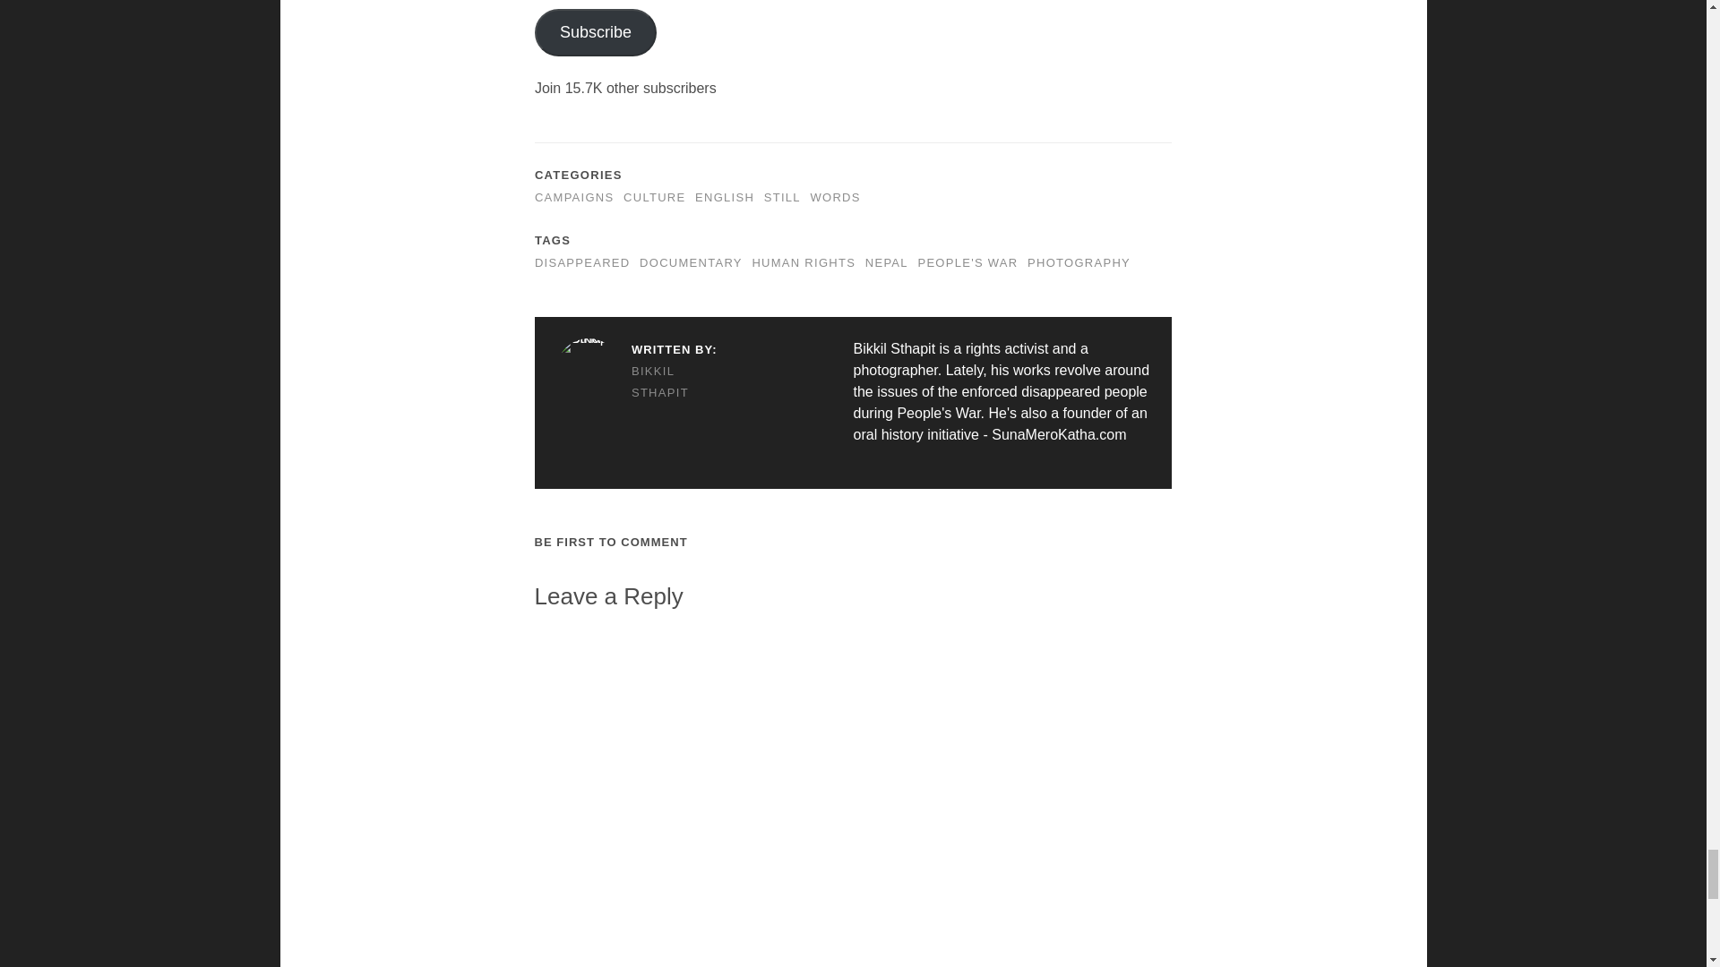 This screenshot has height=967, width=1720. What do you see at coordinates (596, 32) in the screenshot?
I see `Subscribe` at bounding box center [596, 32].